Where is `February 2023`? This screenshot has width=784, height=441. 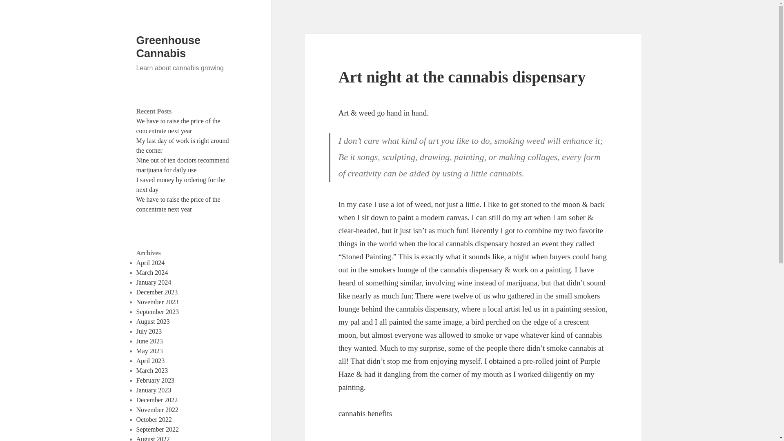
February 2023 is located at coordinates (156, 380).